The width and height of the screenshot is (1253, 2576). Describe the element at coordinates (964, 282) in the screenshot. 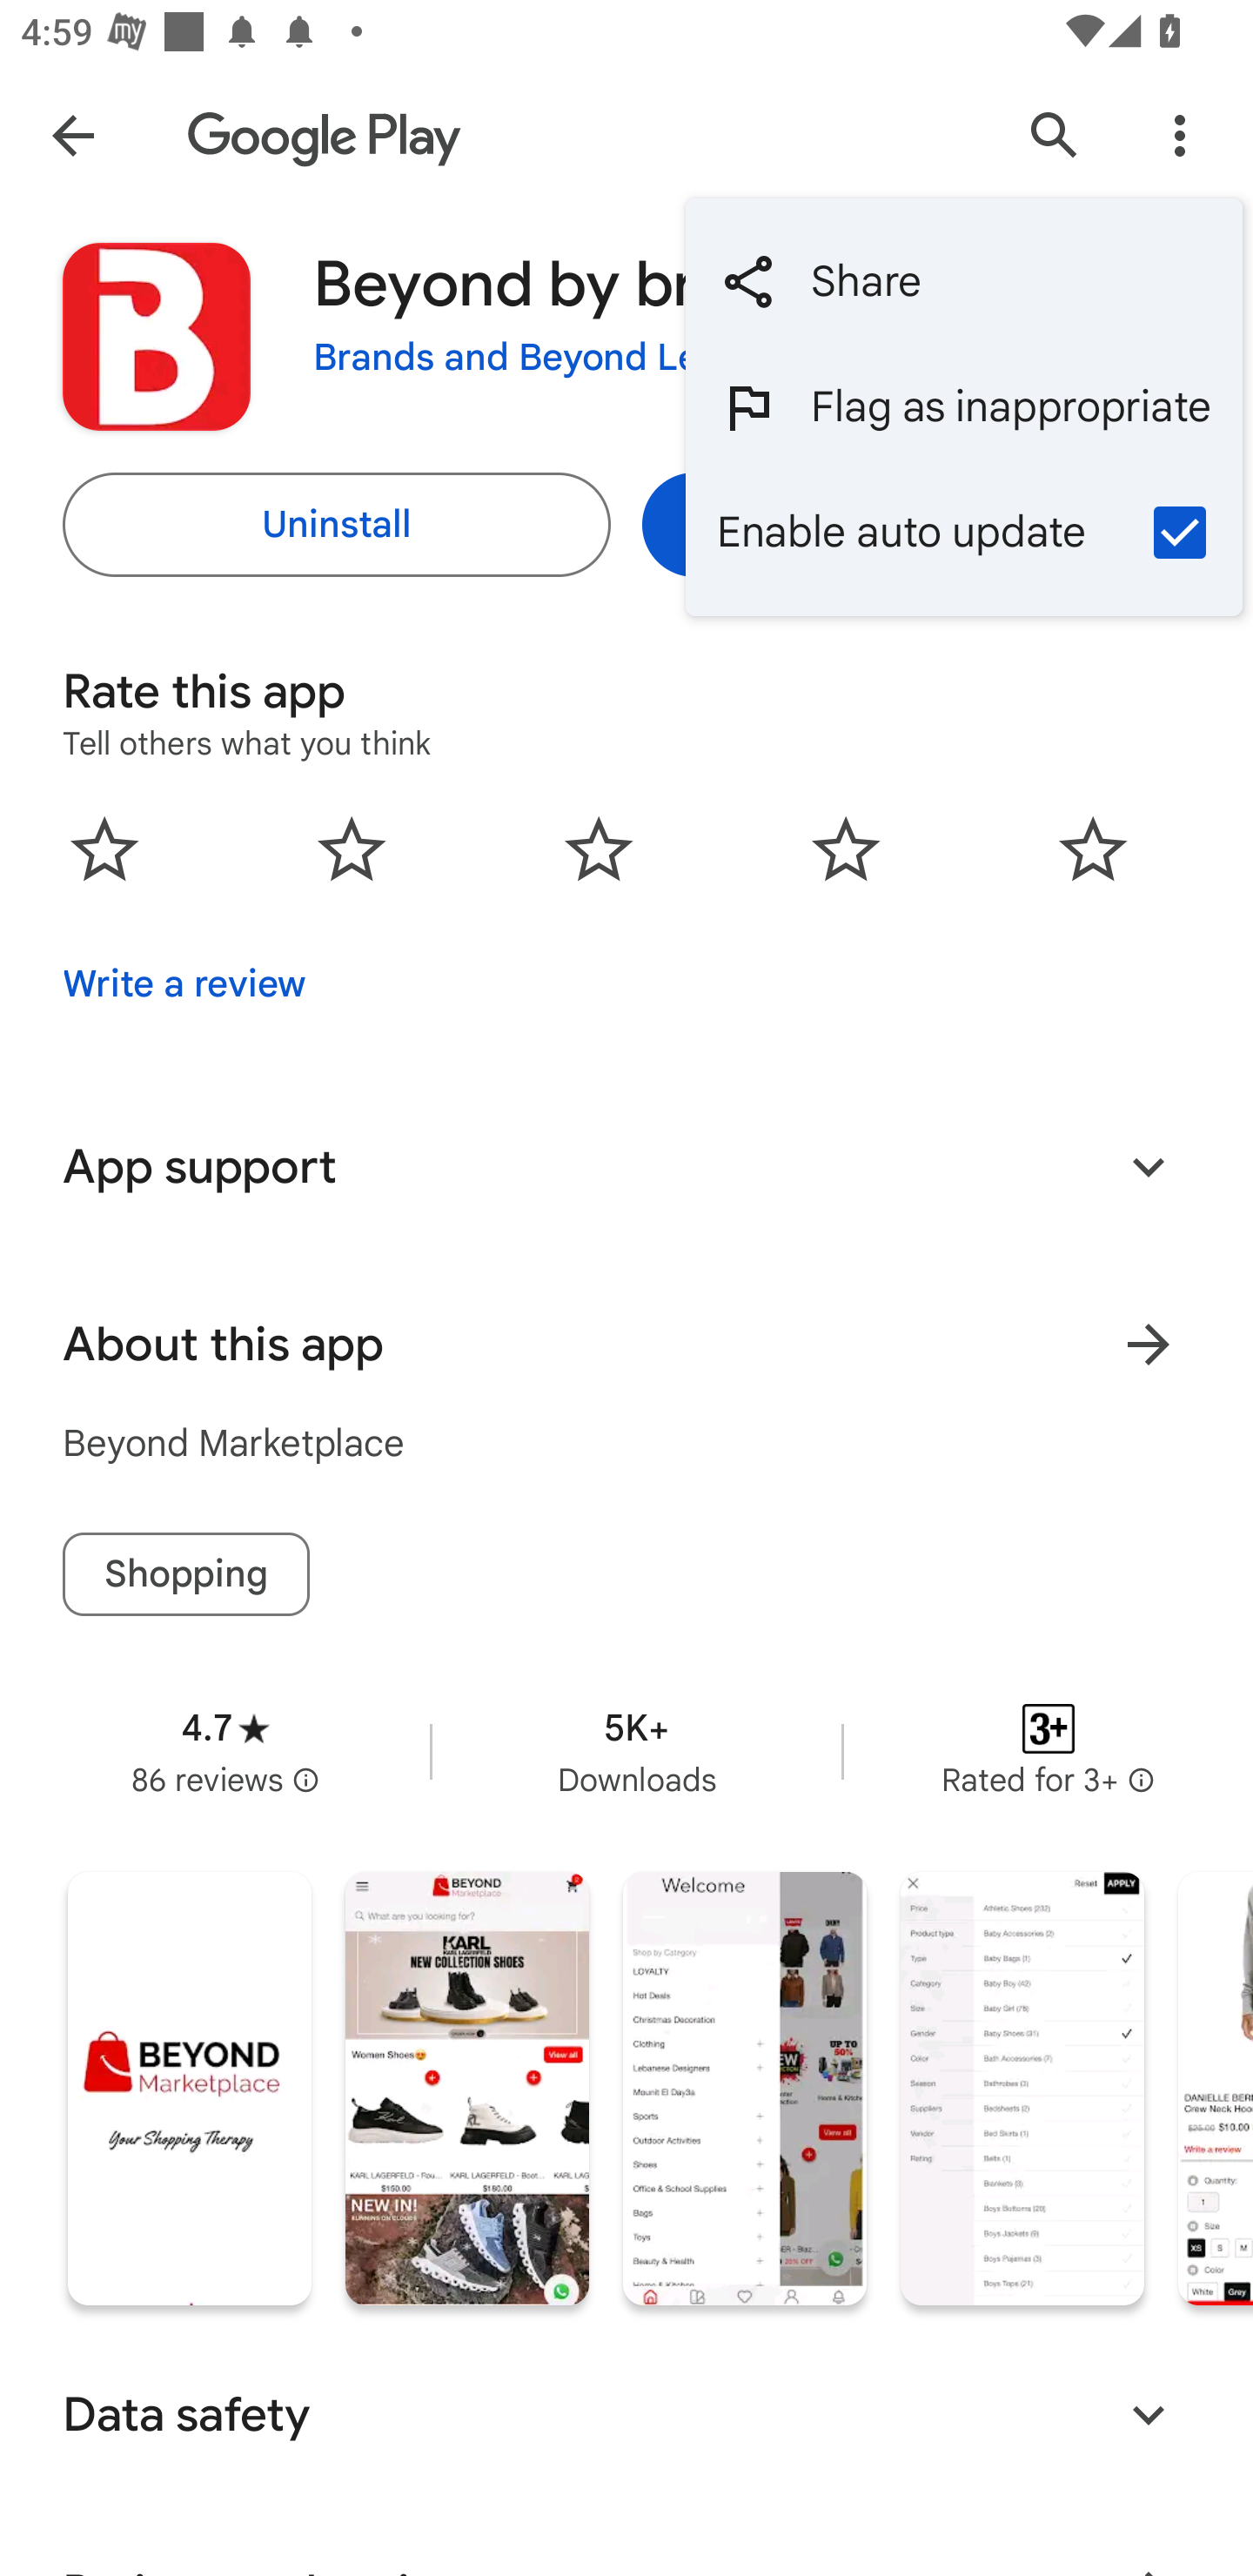

I see `Share` at that location.